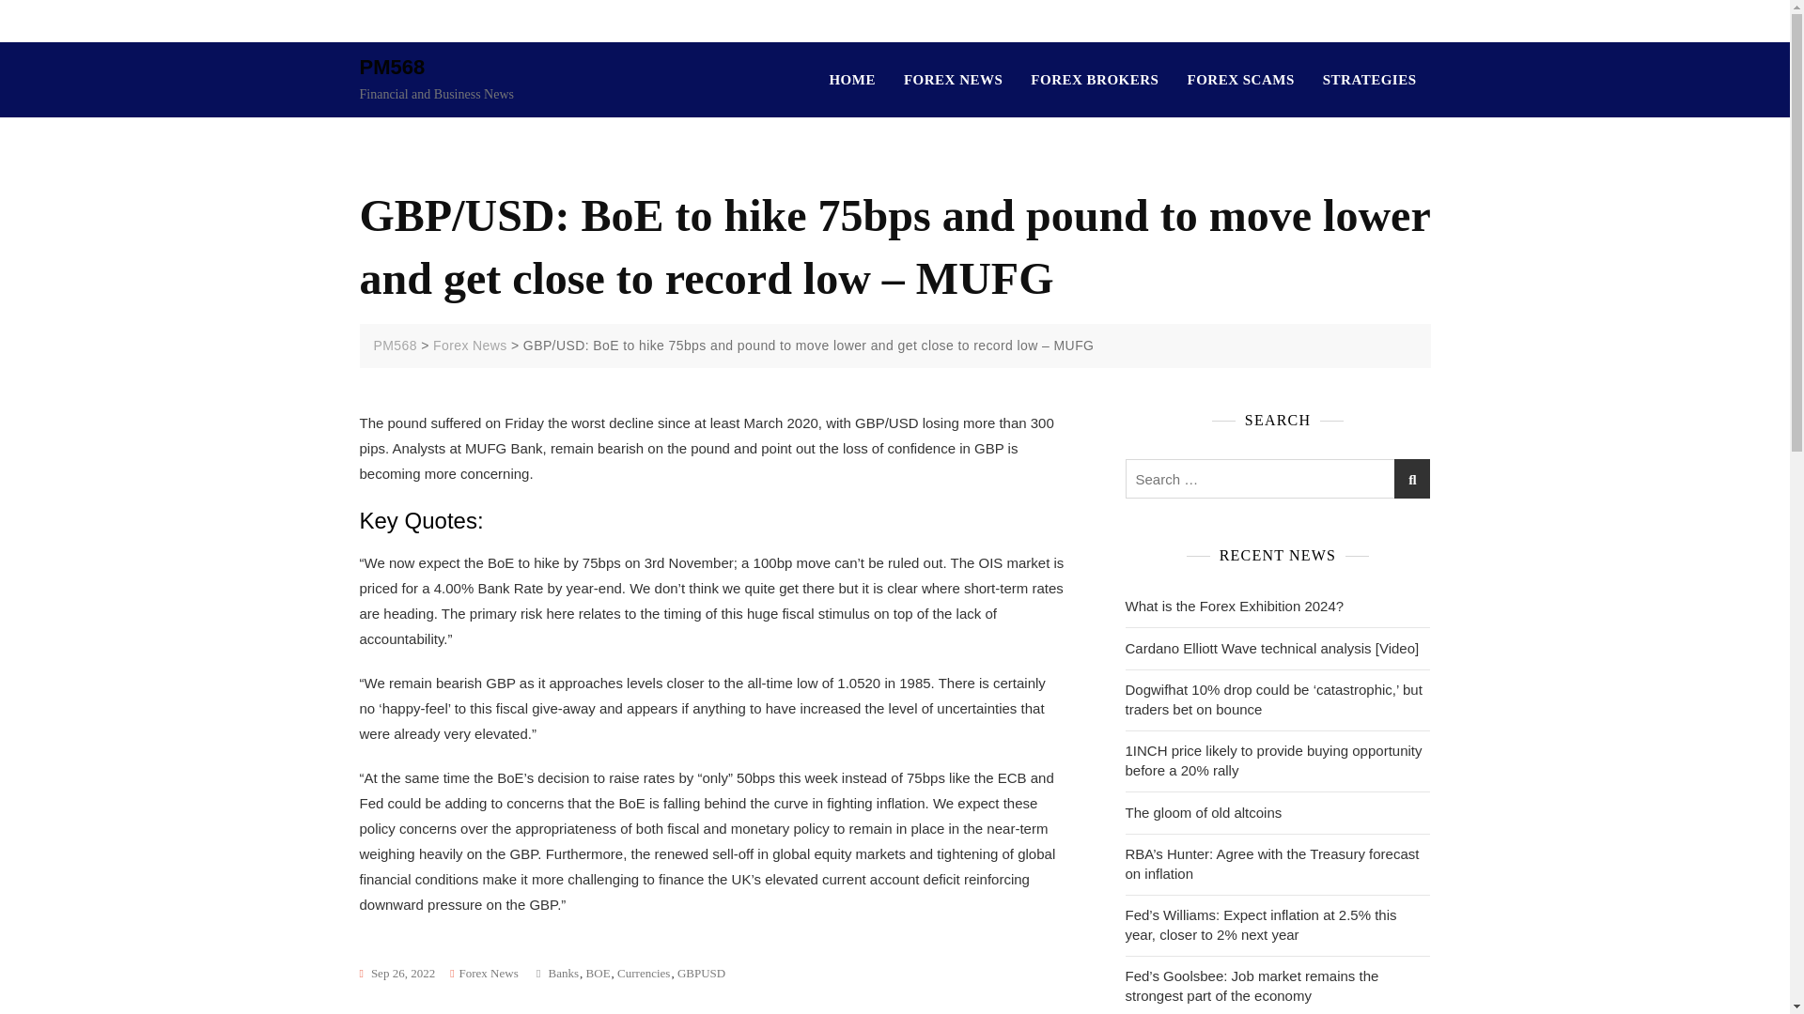 This screenshot has height=1014, width=1804. Describe the element at coordinates (859, 81) in the screenshot. I see `HOME` at that location.